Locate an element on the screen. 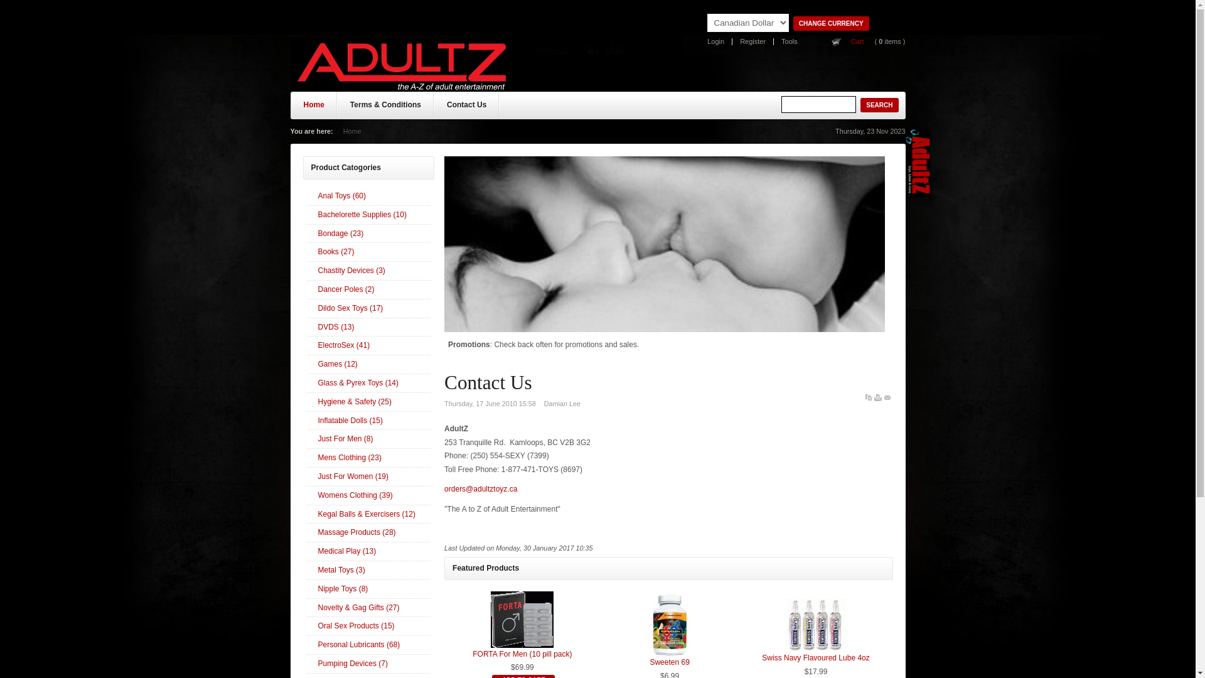  Medical Play (13) is located at coordinates (368, 551).